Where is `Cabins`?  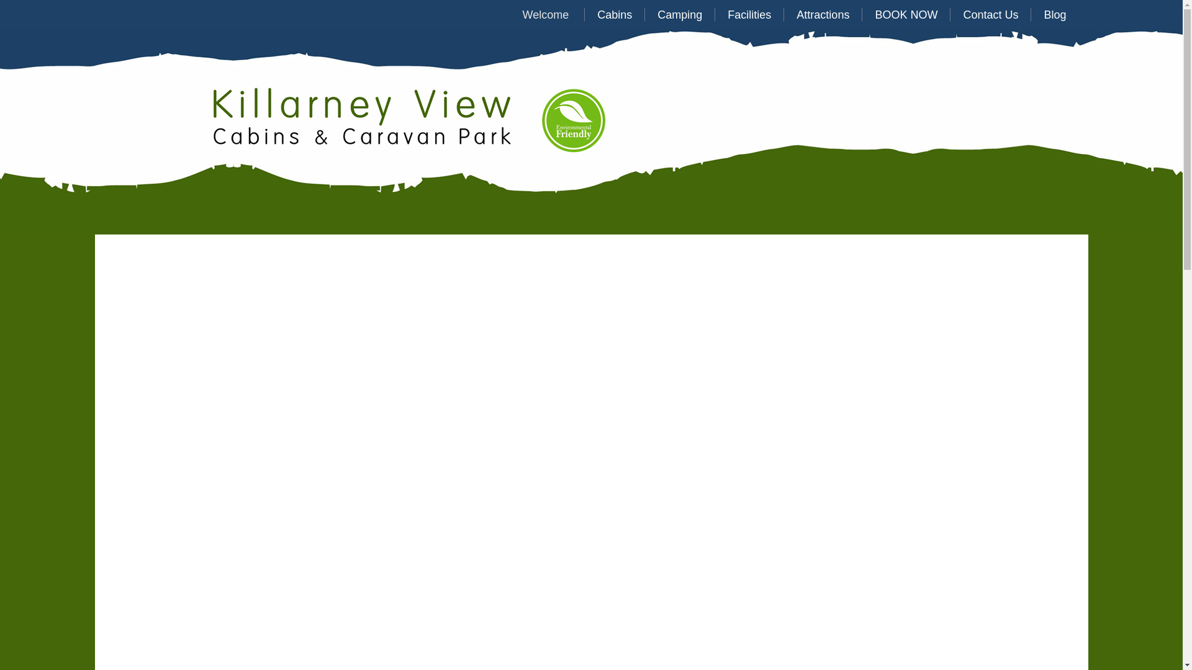 Cabins is located at coordinates (615, 15).